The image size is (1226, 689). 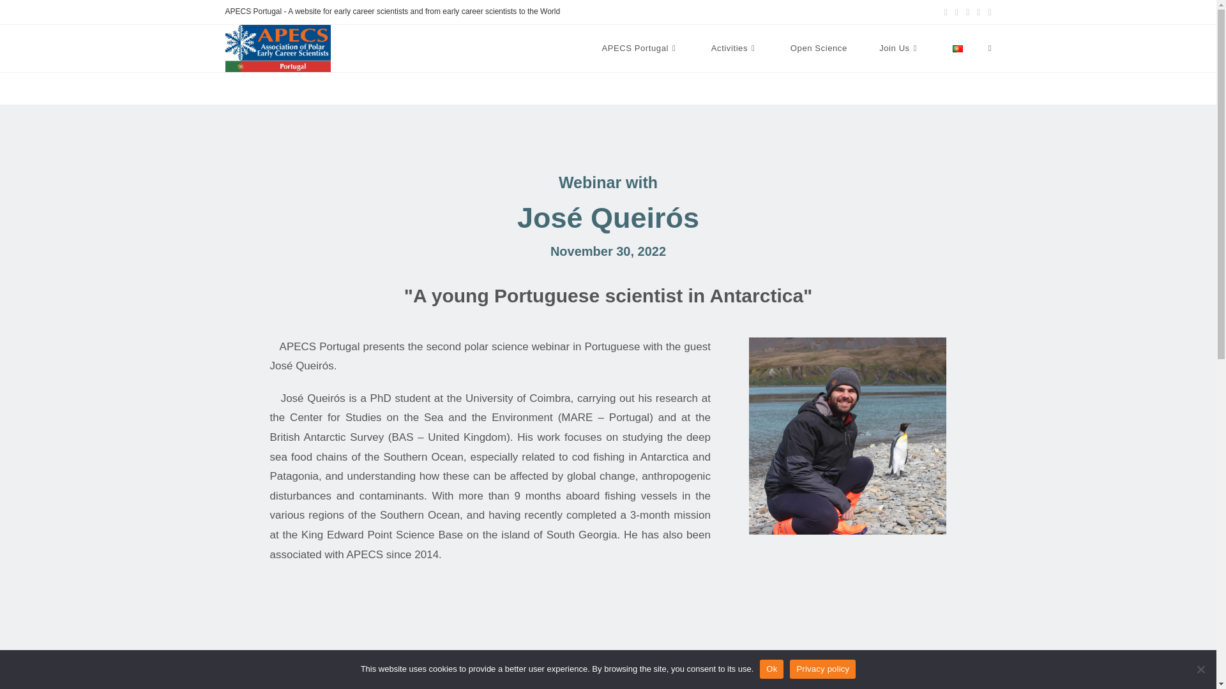 What do you see at coordinates (640, 48) in the screenshot?
I see `APECS Portugal` at bounding box center [640, 48].